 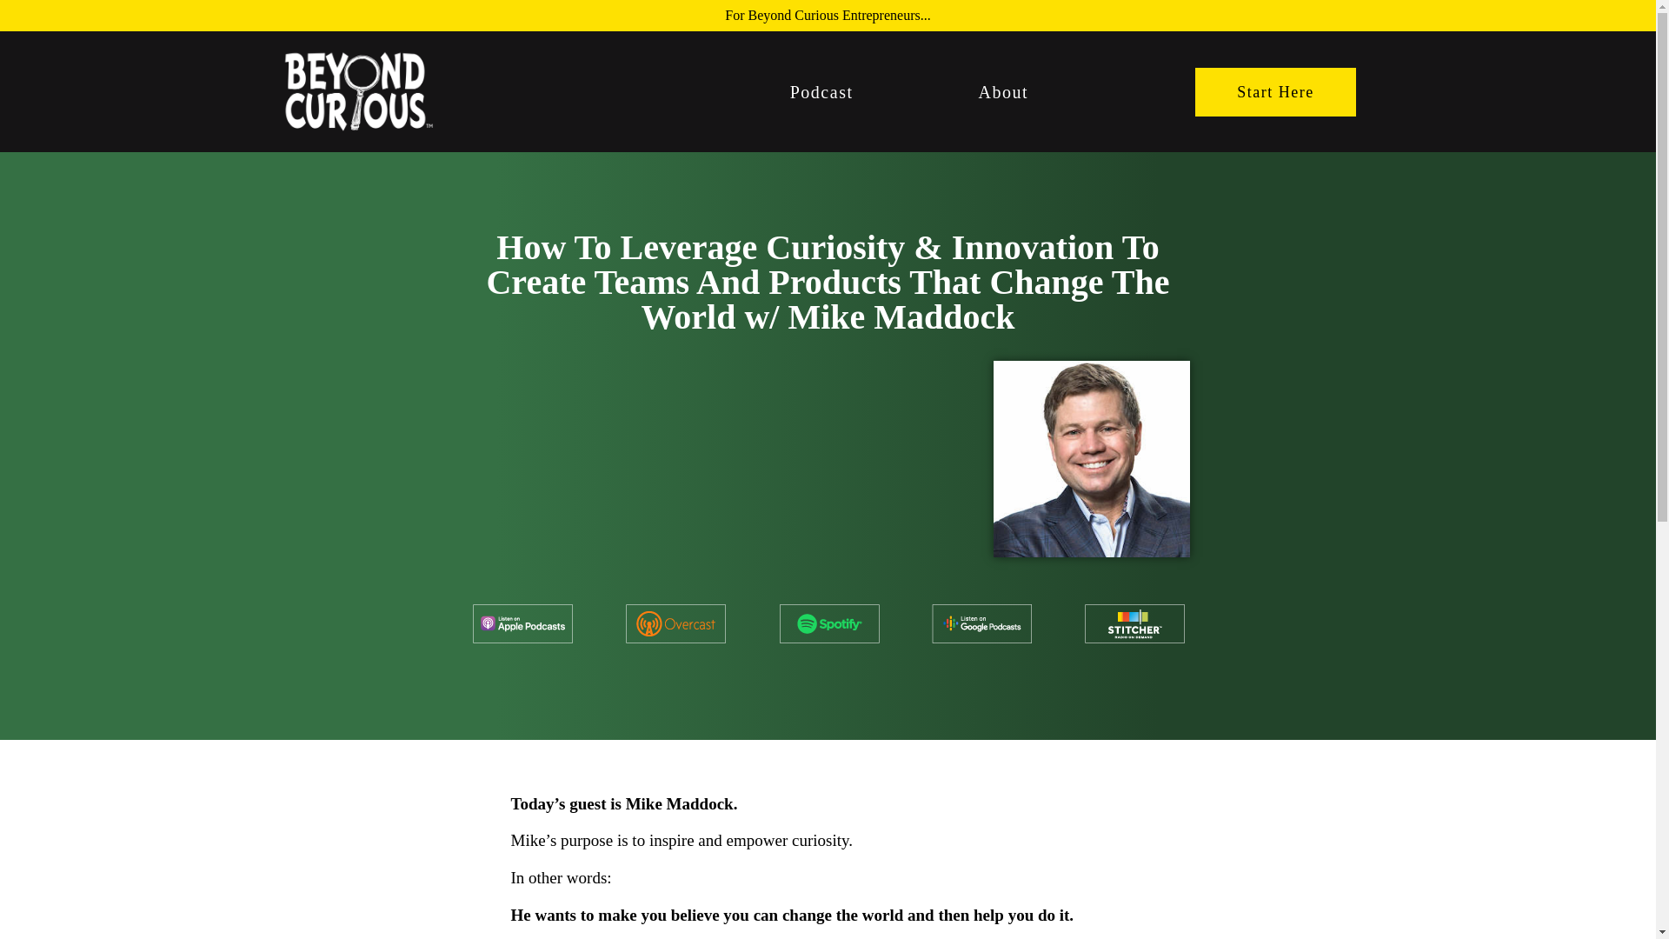 What do you see at coordinates (1274, 91) in the screenshot?
I see `Start Here` at bounding box center [1274, 91].